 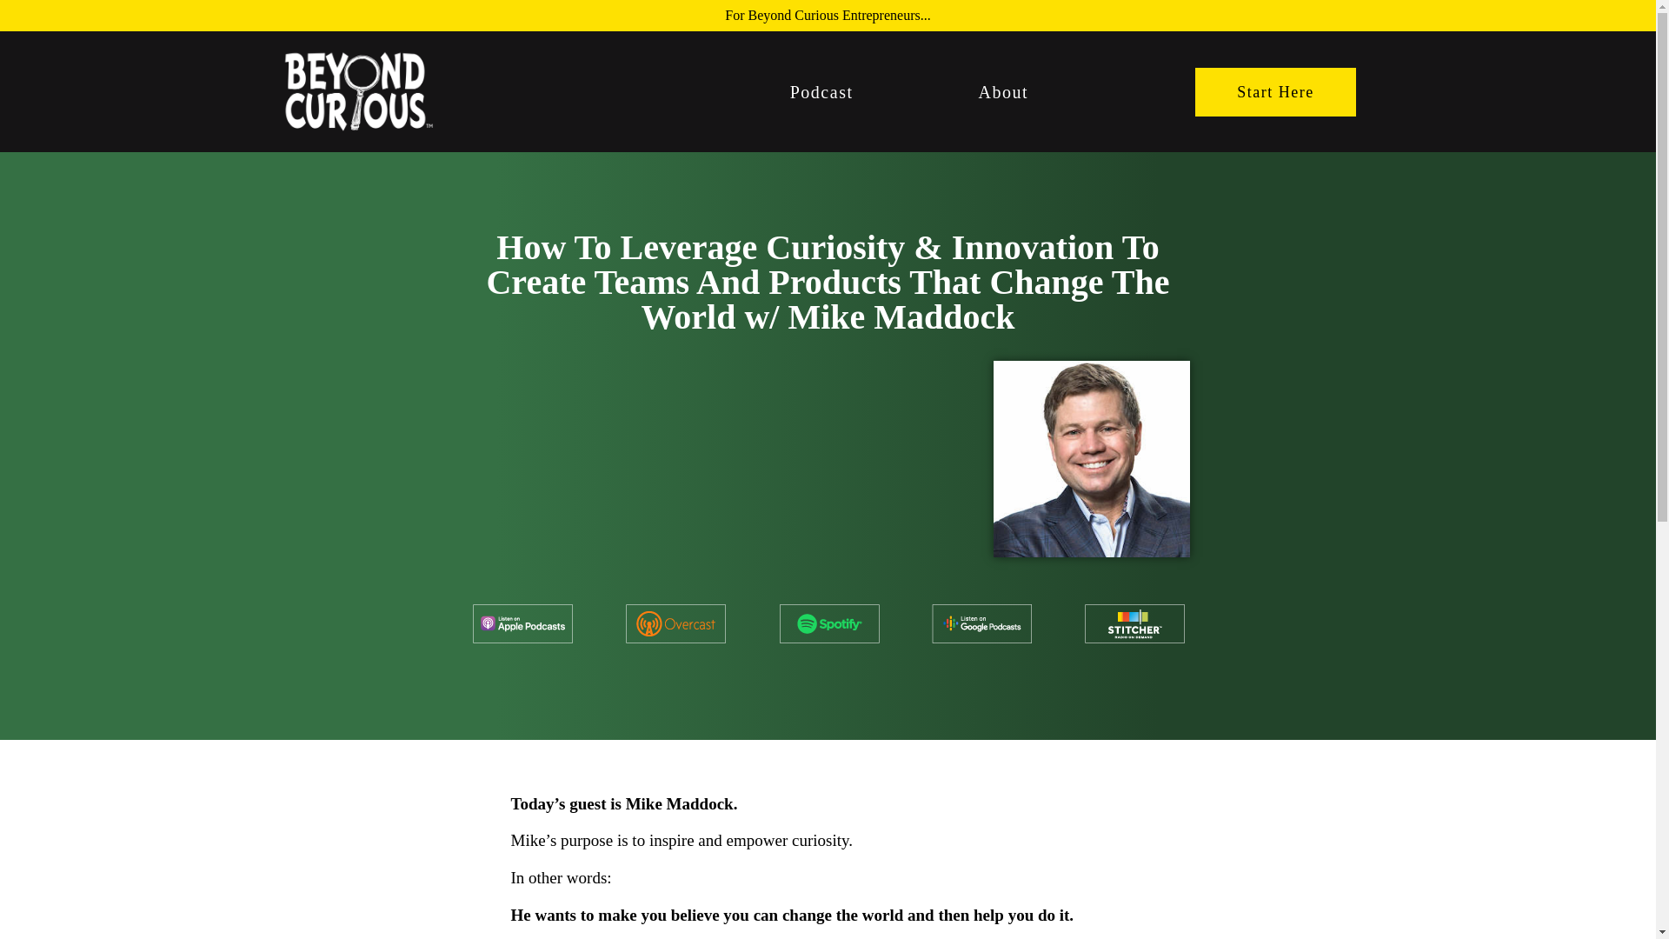 What do you see at coordinates (1274, 91) in the screenshot?
I see `Start Here` at bounding box center [1274, 91].